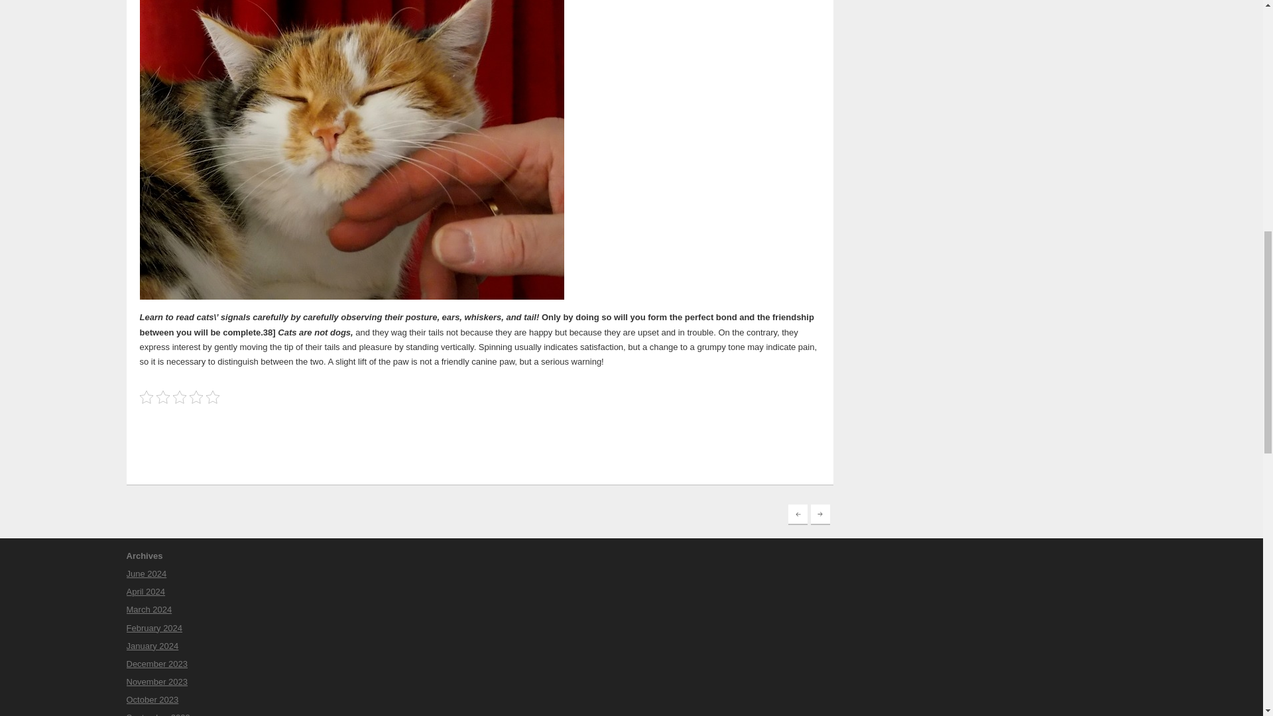 Image resolution: width=1273 pixels, height=716 pixels. What do you see at coordinates (158, 714) in the screenshot?
I see `September 2023` at bounding box center [158, 714].